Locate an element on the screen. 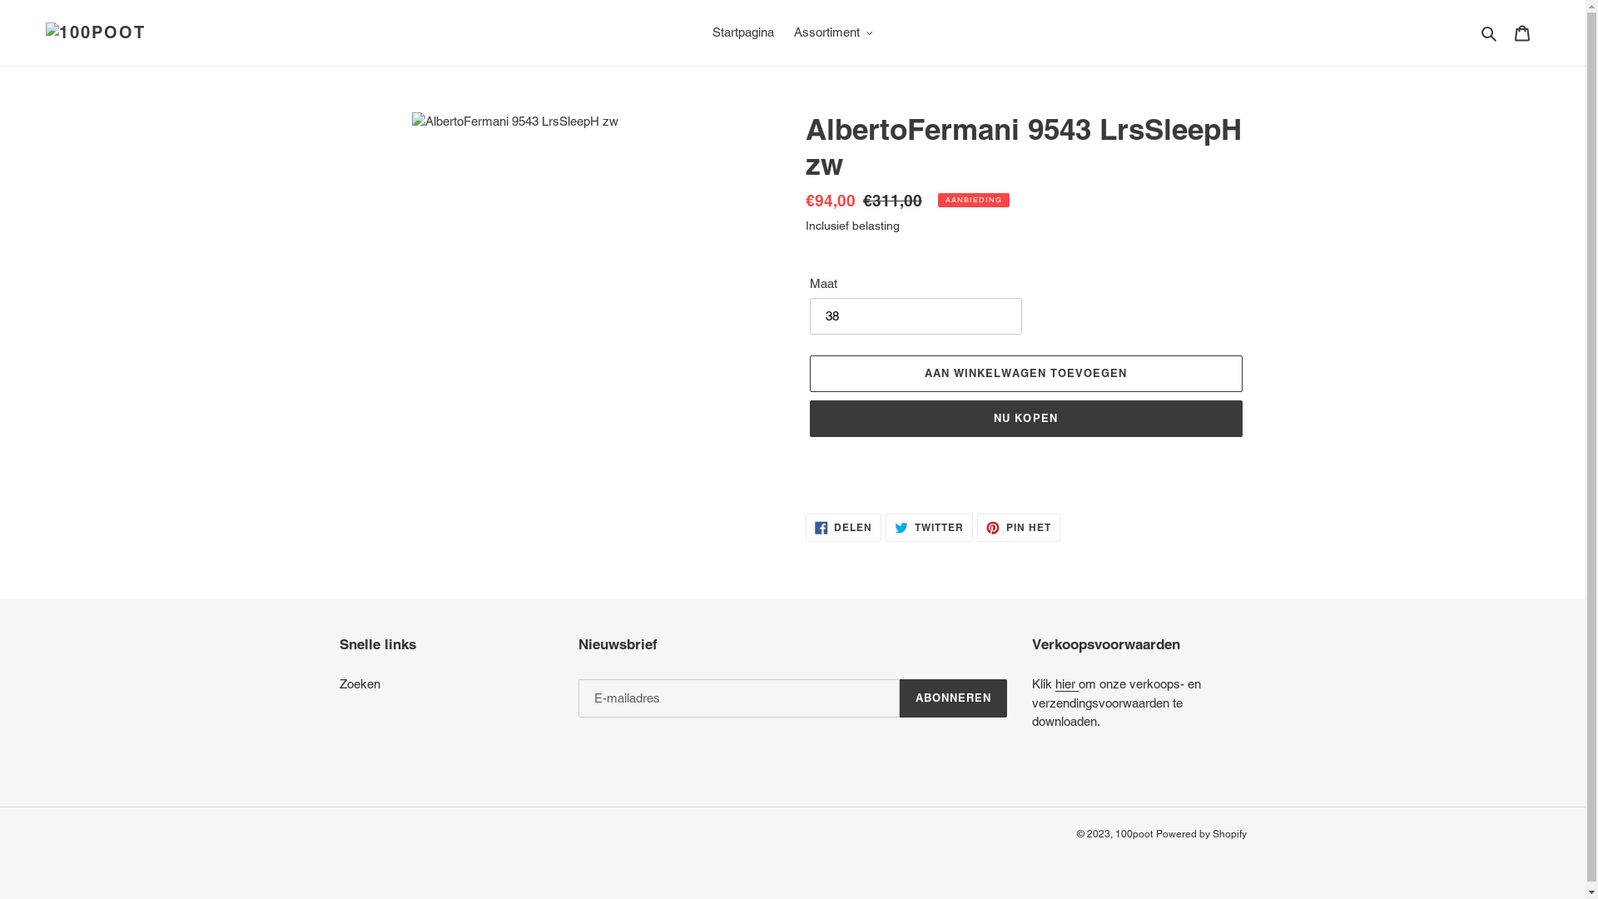  100poot is located at coordinates (1134, 833).